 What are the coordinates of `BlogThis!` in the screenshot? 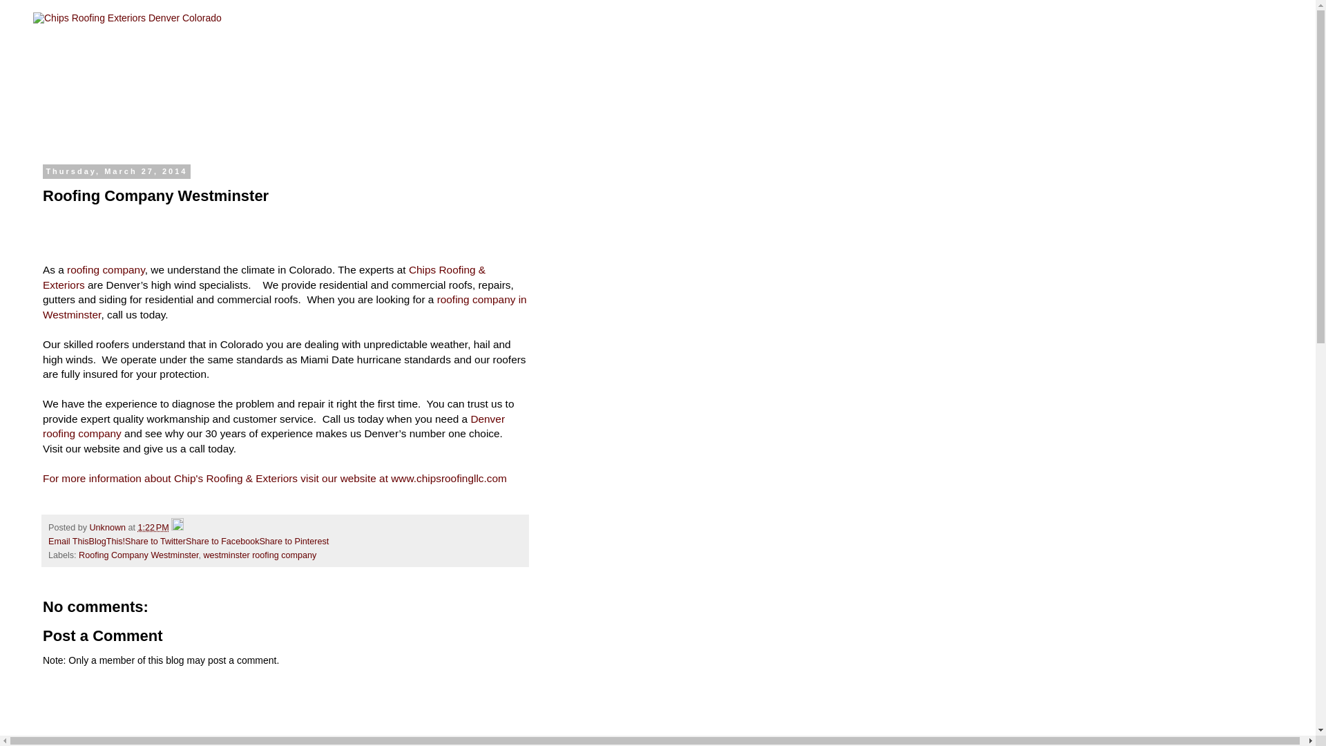 It's located at (107, 541).